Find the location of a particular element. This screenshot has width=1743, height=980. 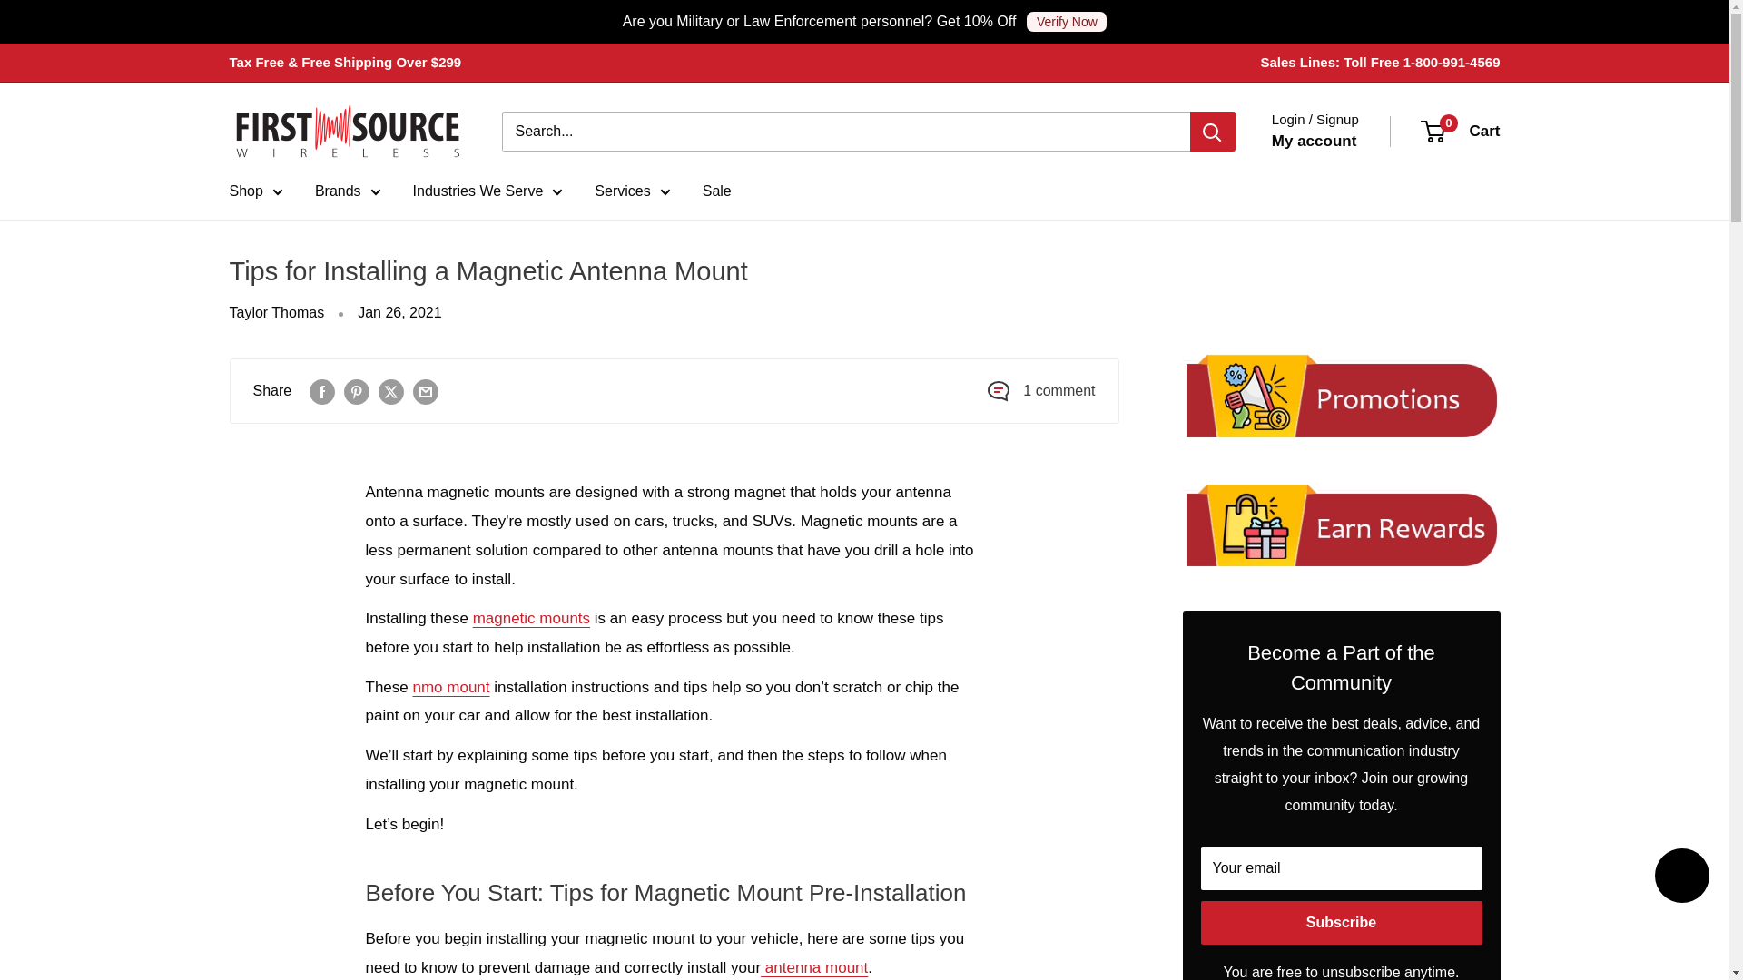

Shopify online store chat is located at coordinates (1681, 878).